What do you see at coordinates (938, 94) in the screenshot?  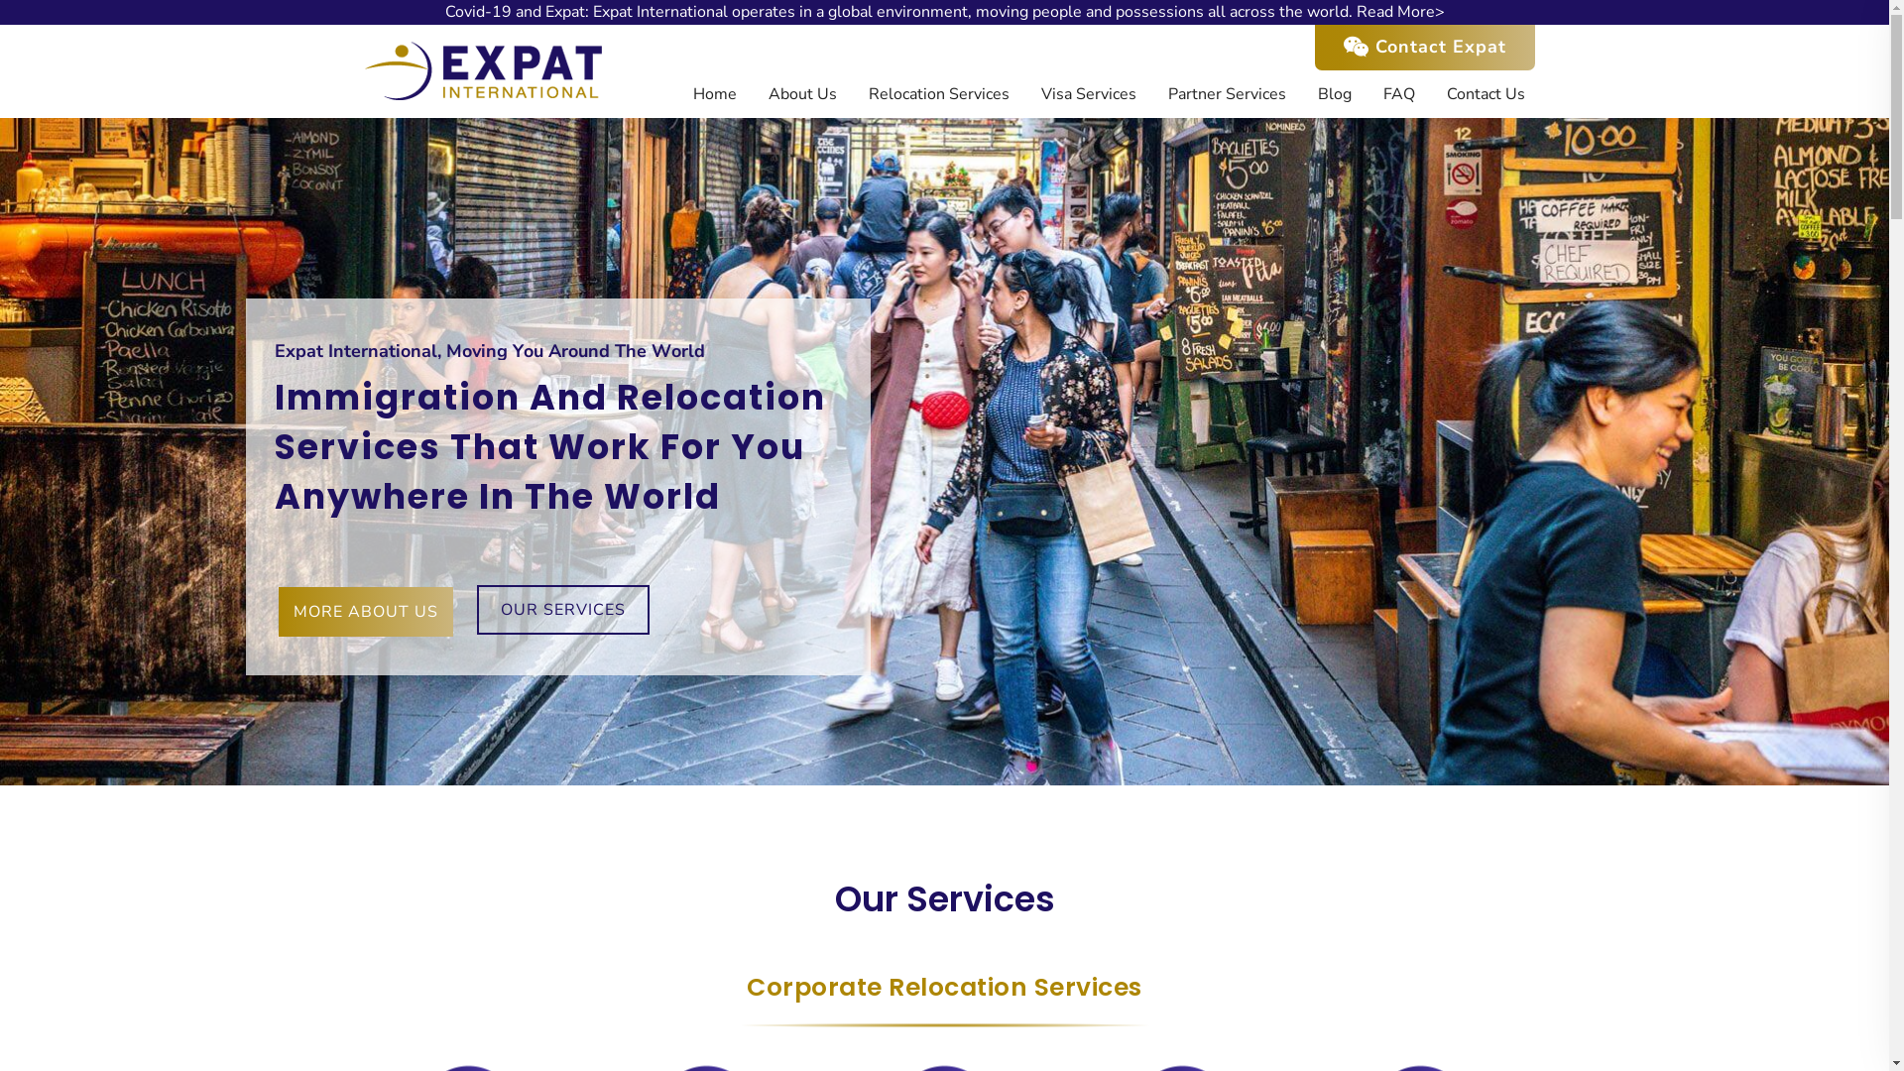 I see `Relocation Services` at bounding box center [938, 94].